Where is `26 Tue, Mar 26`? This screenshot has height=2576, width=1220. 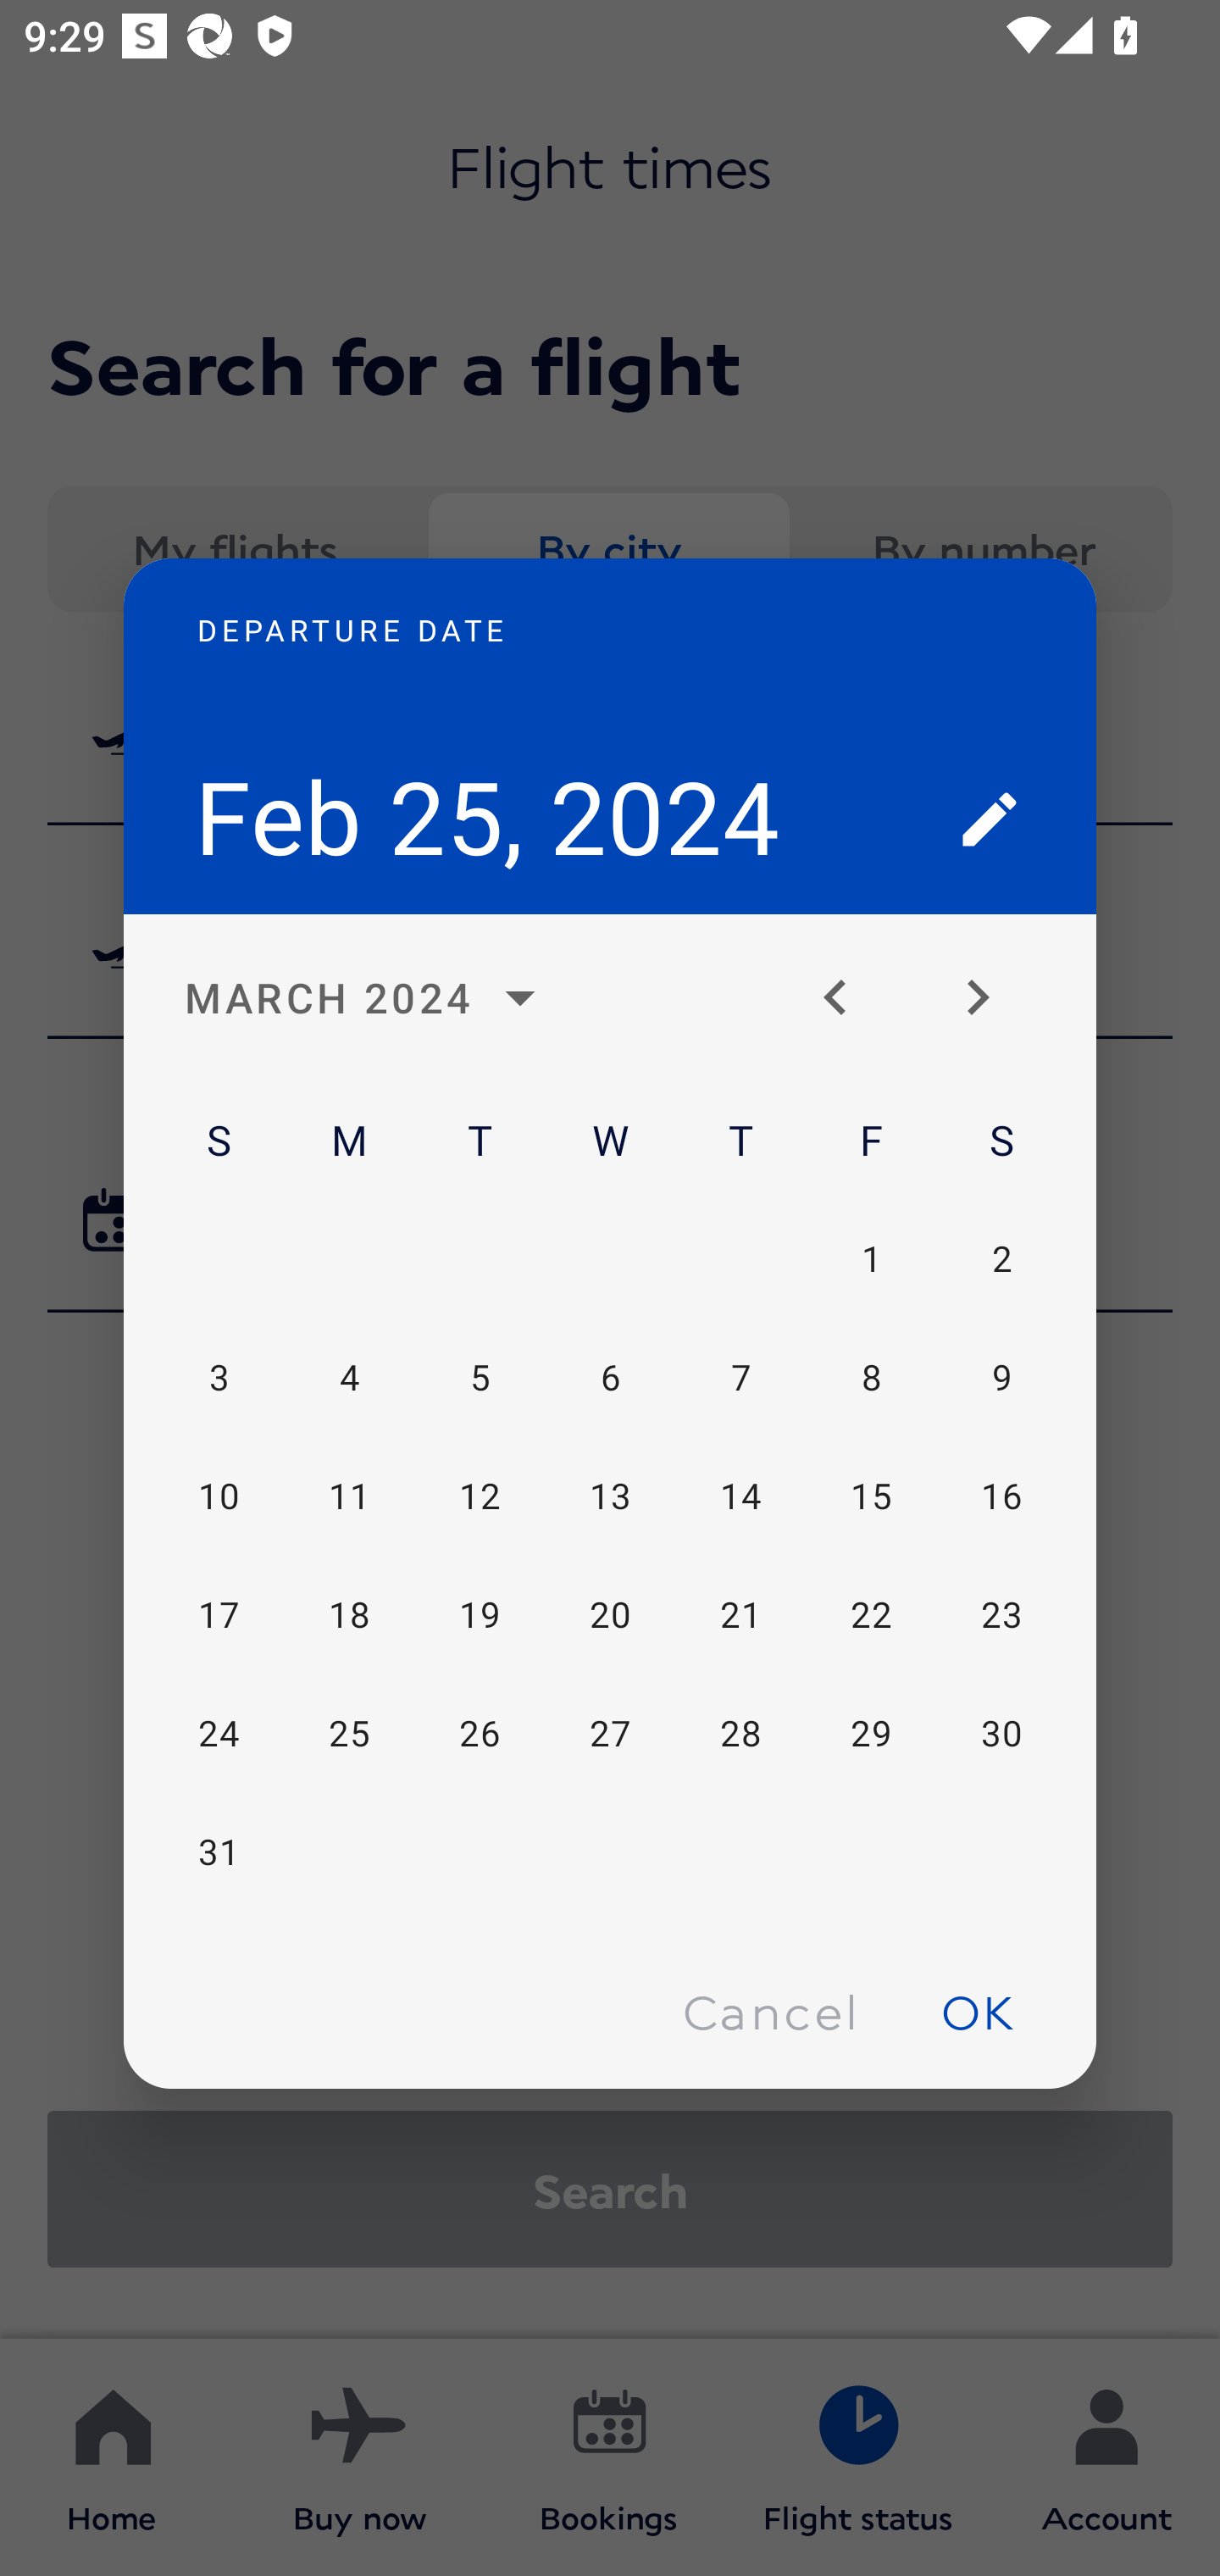
26 Tue, Mar 26 is located at coordinates (480, 1734).